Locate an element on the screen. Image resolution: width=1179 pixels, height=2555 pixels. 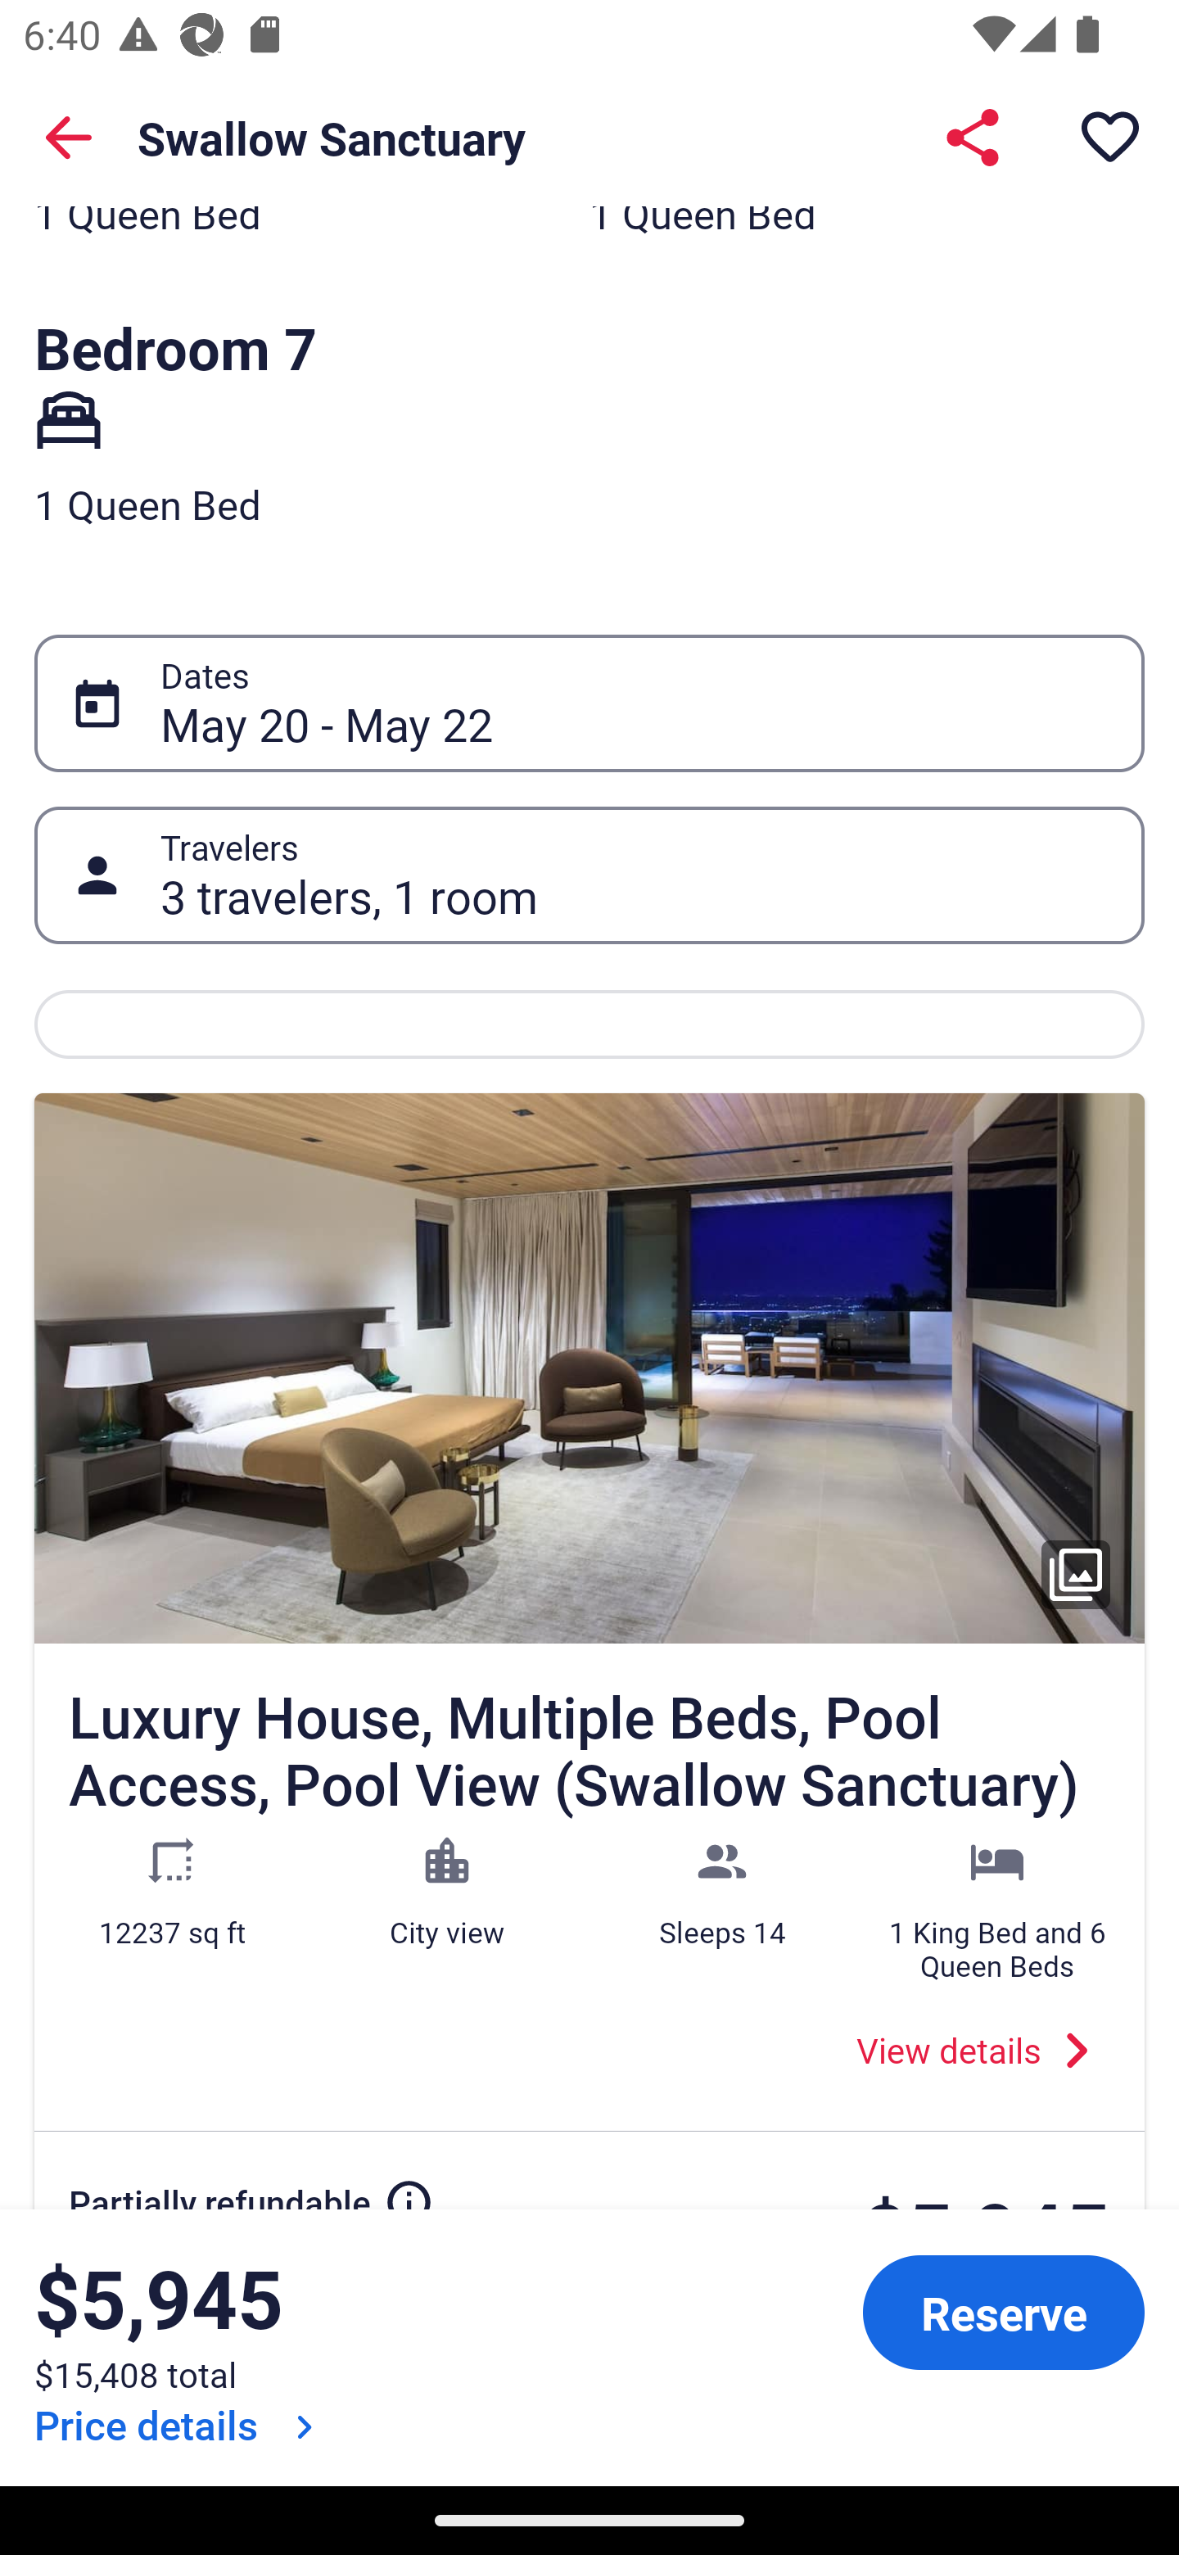
Save property to a trip is located at coordinates (1110, 138).